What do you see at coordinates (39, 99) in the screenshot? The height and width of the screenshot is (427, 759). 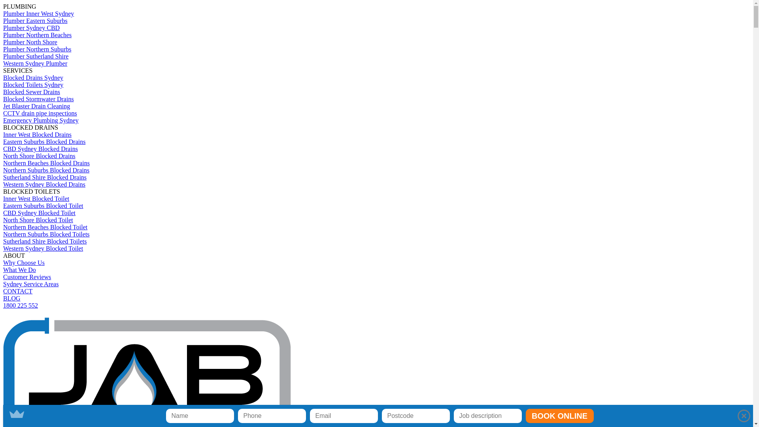 I see `Blocked Stormwater Drains` at bounding box center [39, 99].